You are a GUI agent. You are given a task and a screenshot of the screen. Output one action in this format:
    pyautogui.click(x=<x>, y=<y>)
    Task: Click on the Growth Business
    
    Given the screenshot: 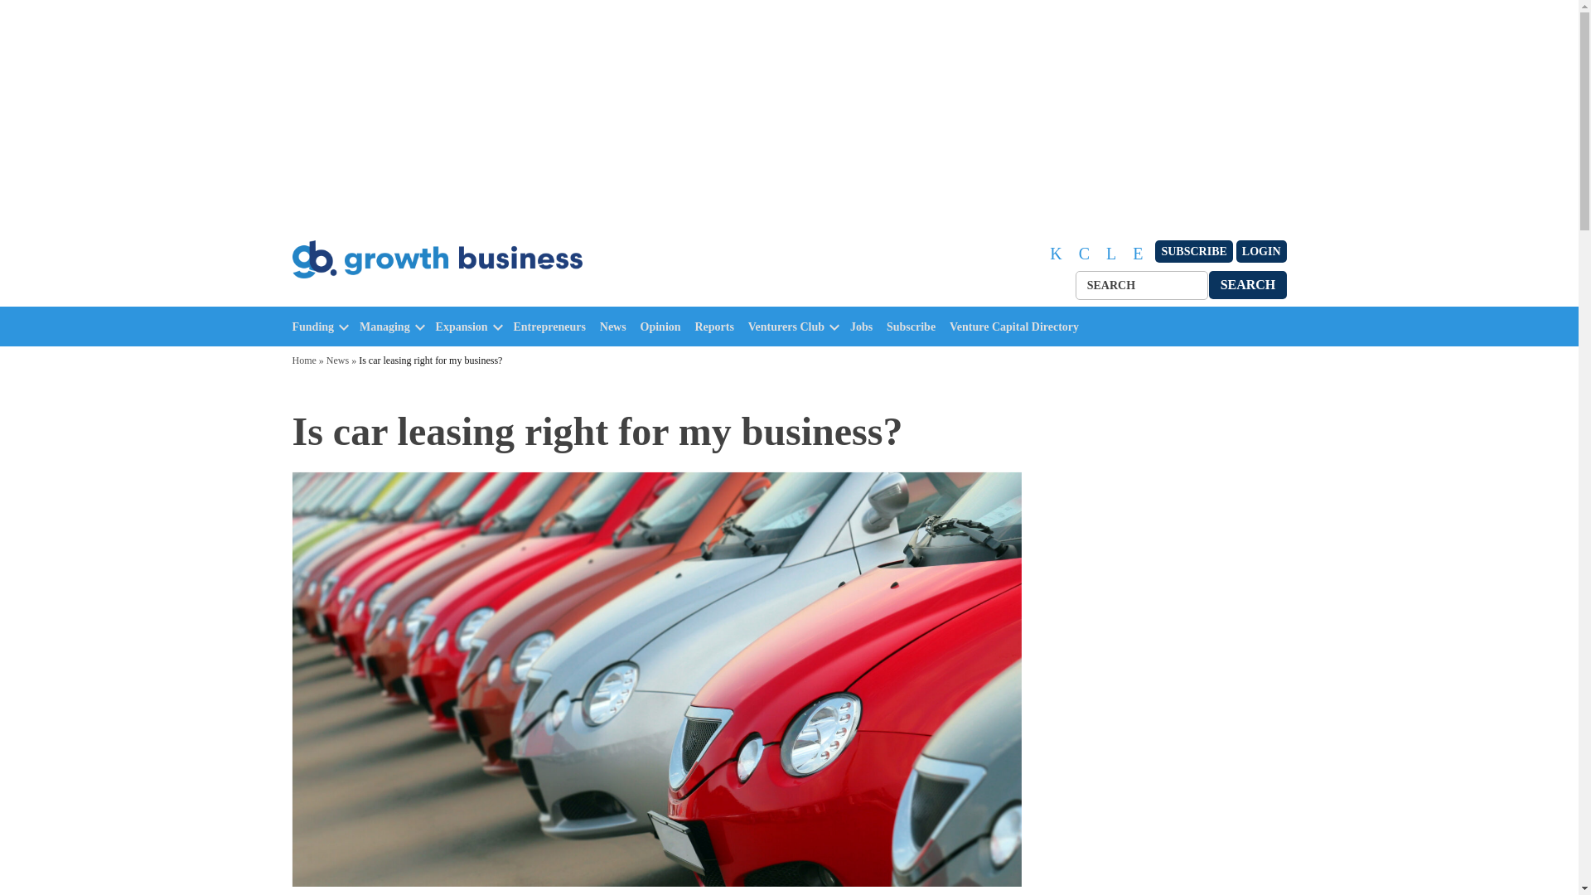 What is the action you would take?
    pyautogui.click(x=363, y=297)
    